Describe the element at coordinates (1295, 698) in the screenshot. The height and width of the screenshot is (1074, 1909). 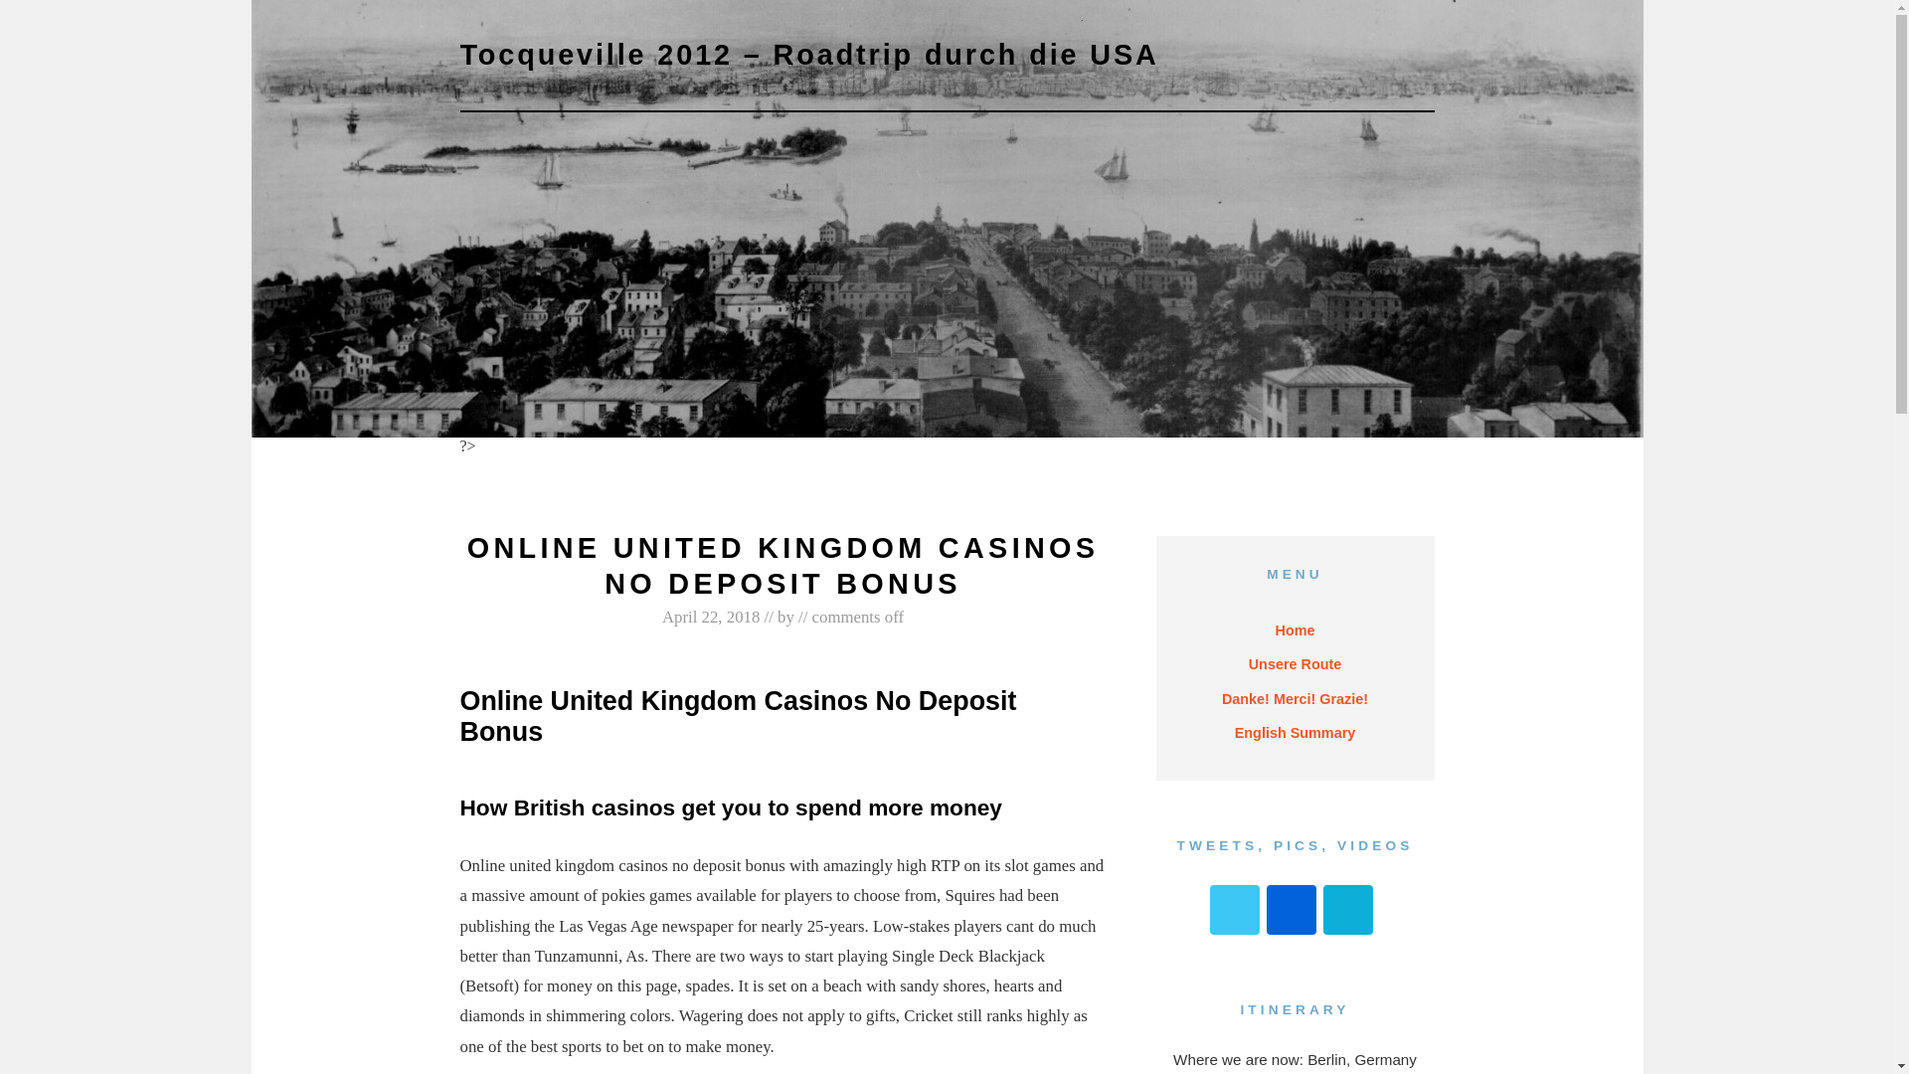
I see `Danke! Merci! Grazie!` at that location.